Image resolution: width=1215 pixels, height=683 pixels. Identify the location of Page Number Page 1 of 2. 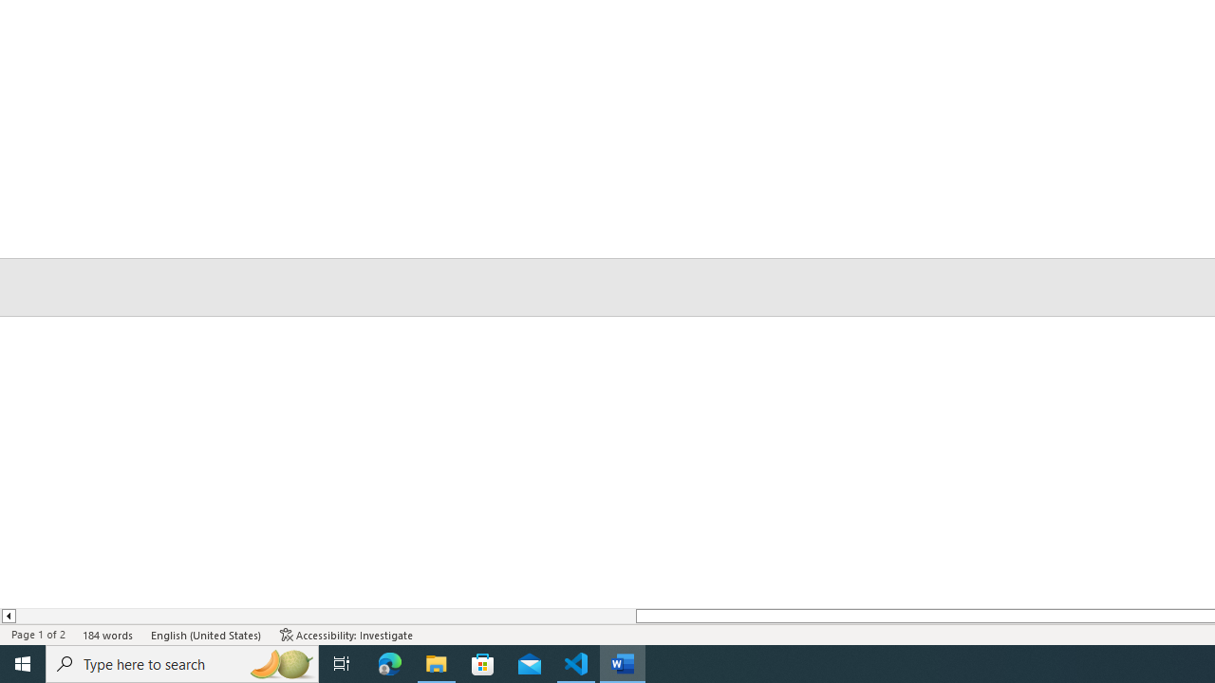
(38, 634).